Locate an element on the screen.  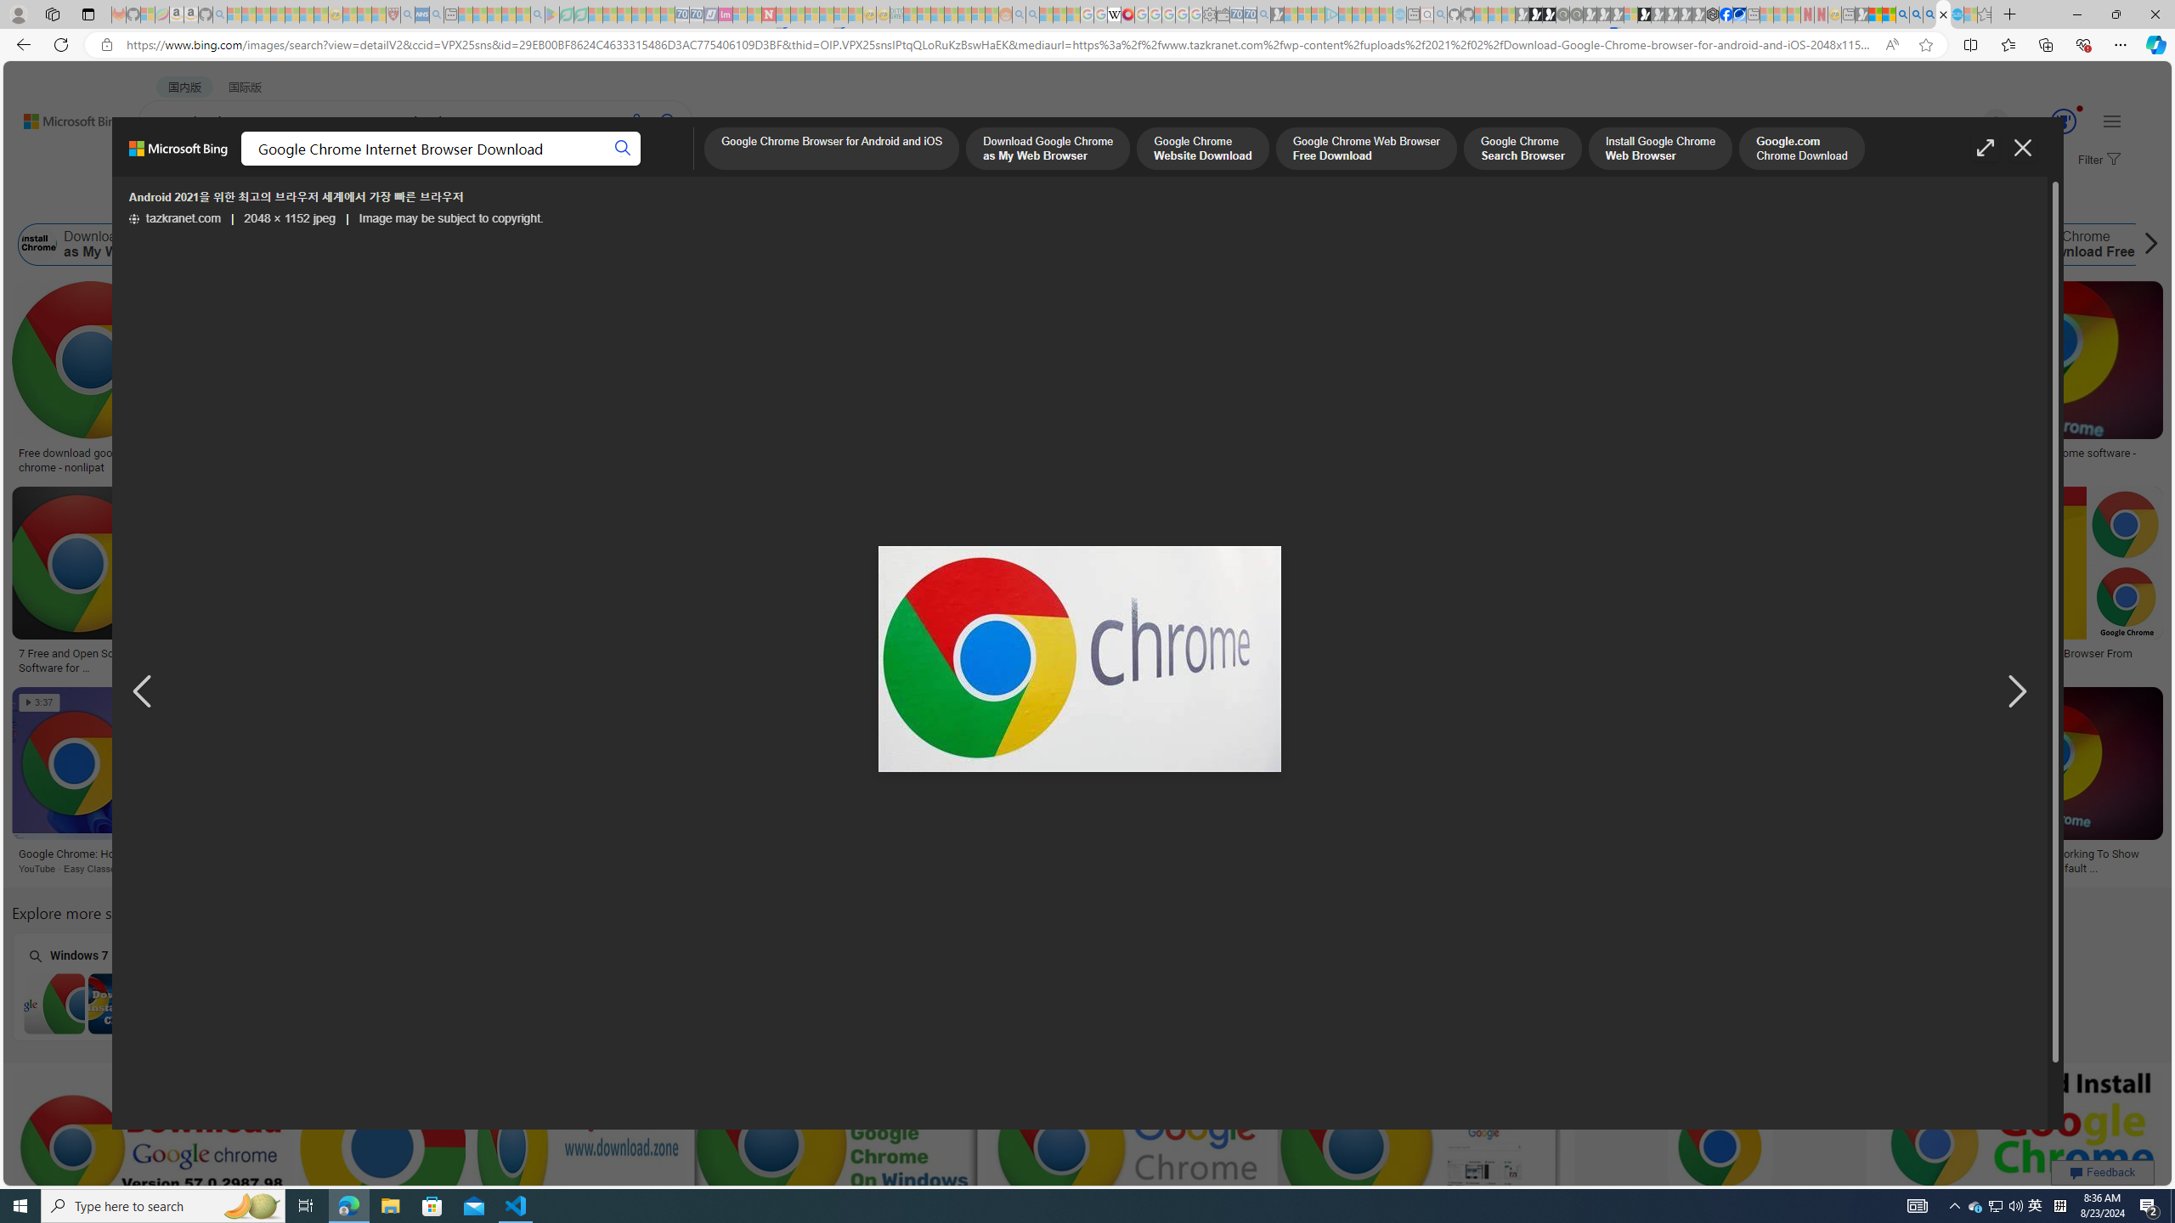
Microsoft-Report a Concern to Bing - Sleeping is located at coordinates (148, 14).